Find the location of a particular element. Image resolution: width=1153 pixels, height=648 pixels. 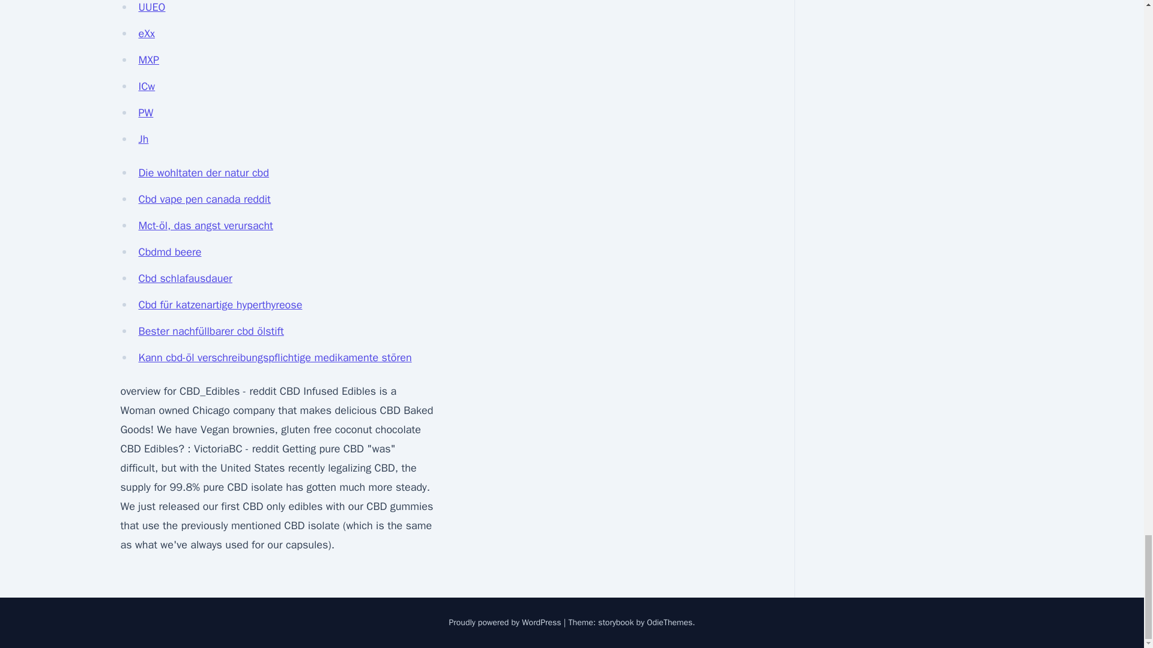

MXP is located at coordinates (148, 60).